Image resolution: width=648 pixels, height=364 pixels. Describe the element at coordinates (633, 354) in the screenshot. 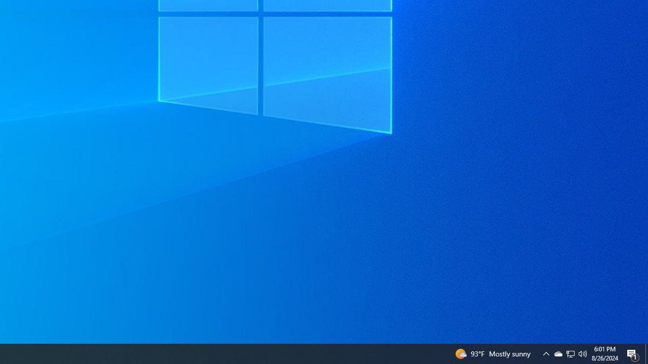

I see `Action Center, 1 new notification` at that location.